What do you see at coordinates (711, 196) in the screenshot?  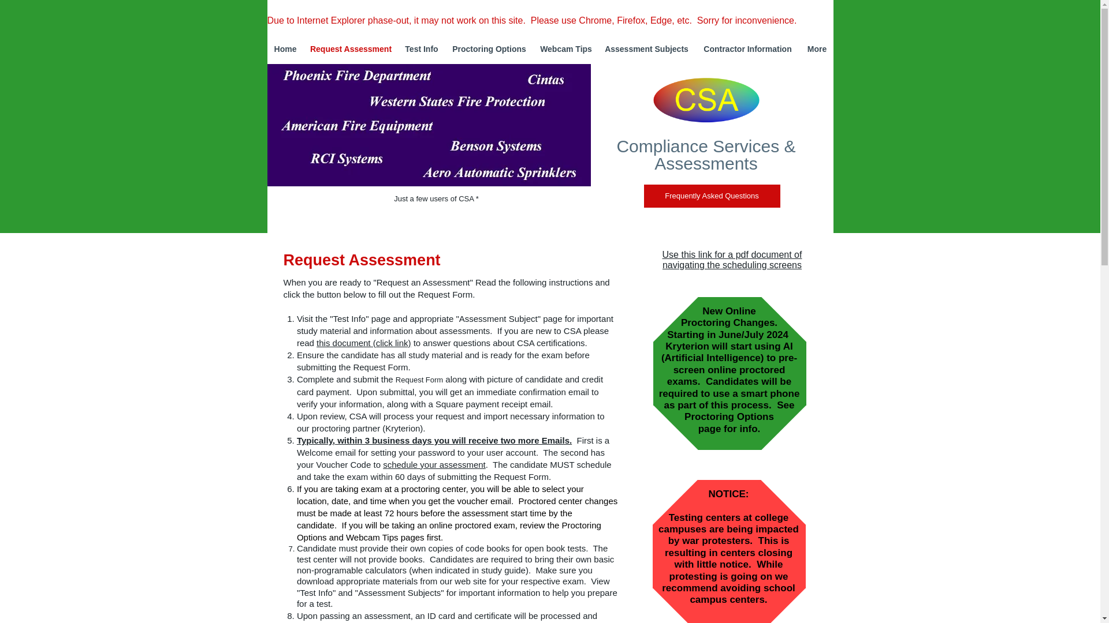 I see `Frequently Asked Questions` at bounding box center [711, 196].